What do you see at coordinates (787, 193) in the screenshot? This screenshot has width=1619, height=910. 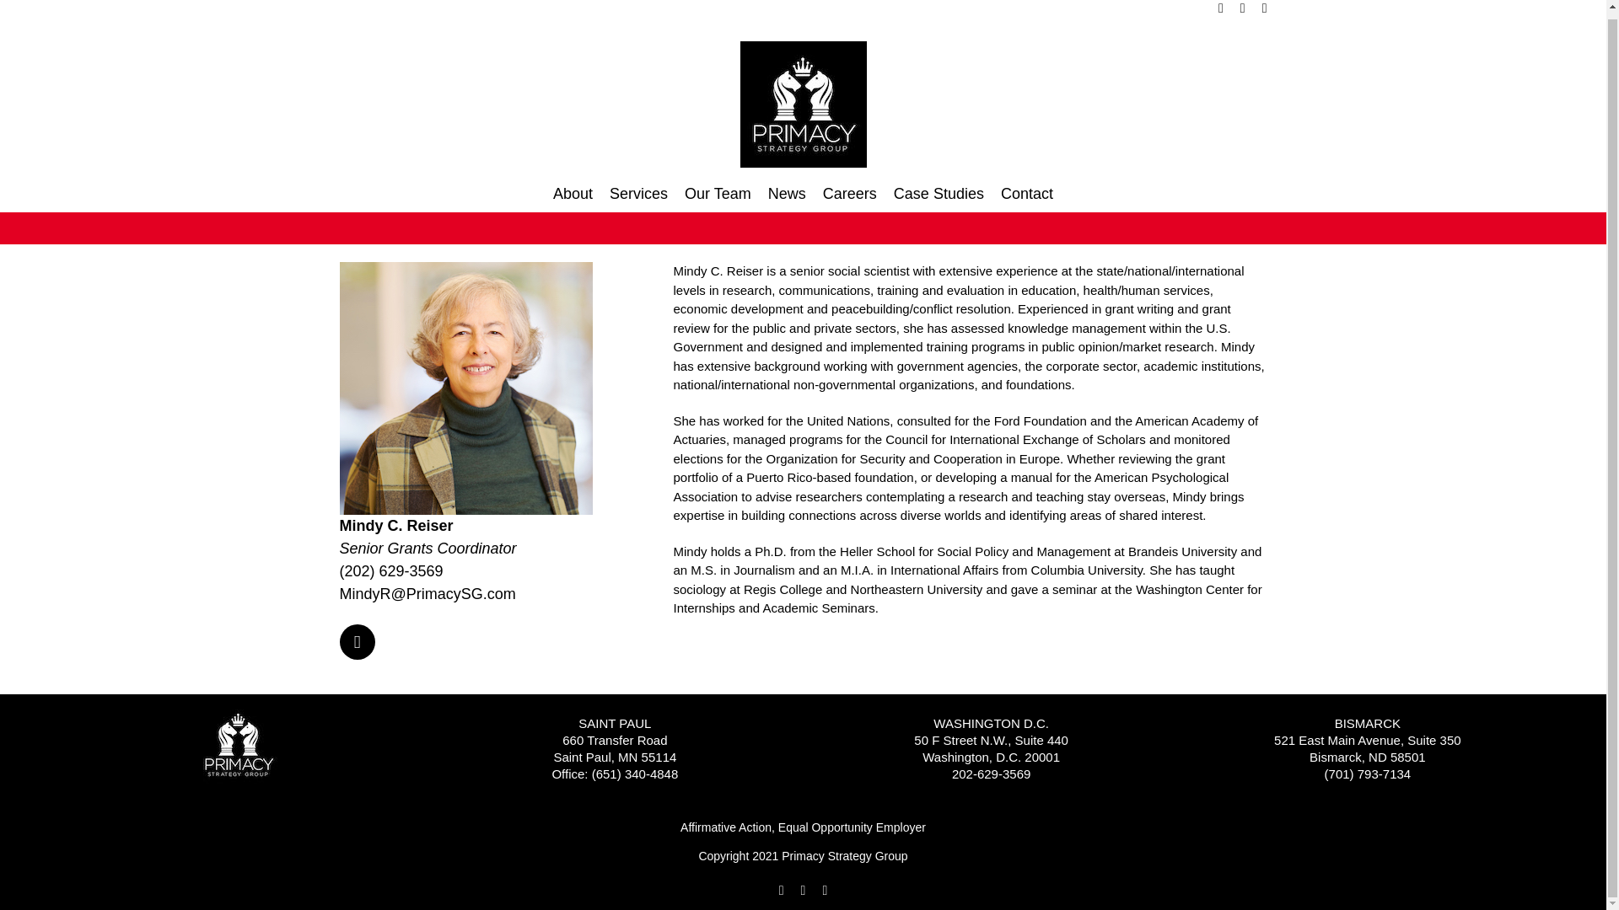 I see `News` at bounding box center [787, 193].